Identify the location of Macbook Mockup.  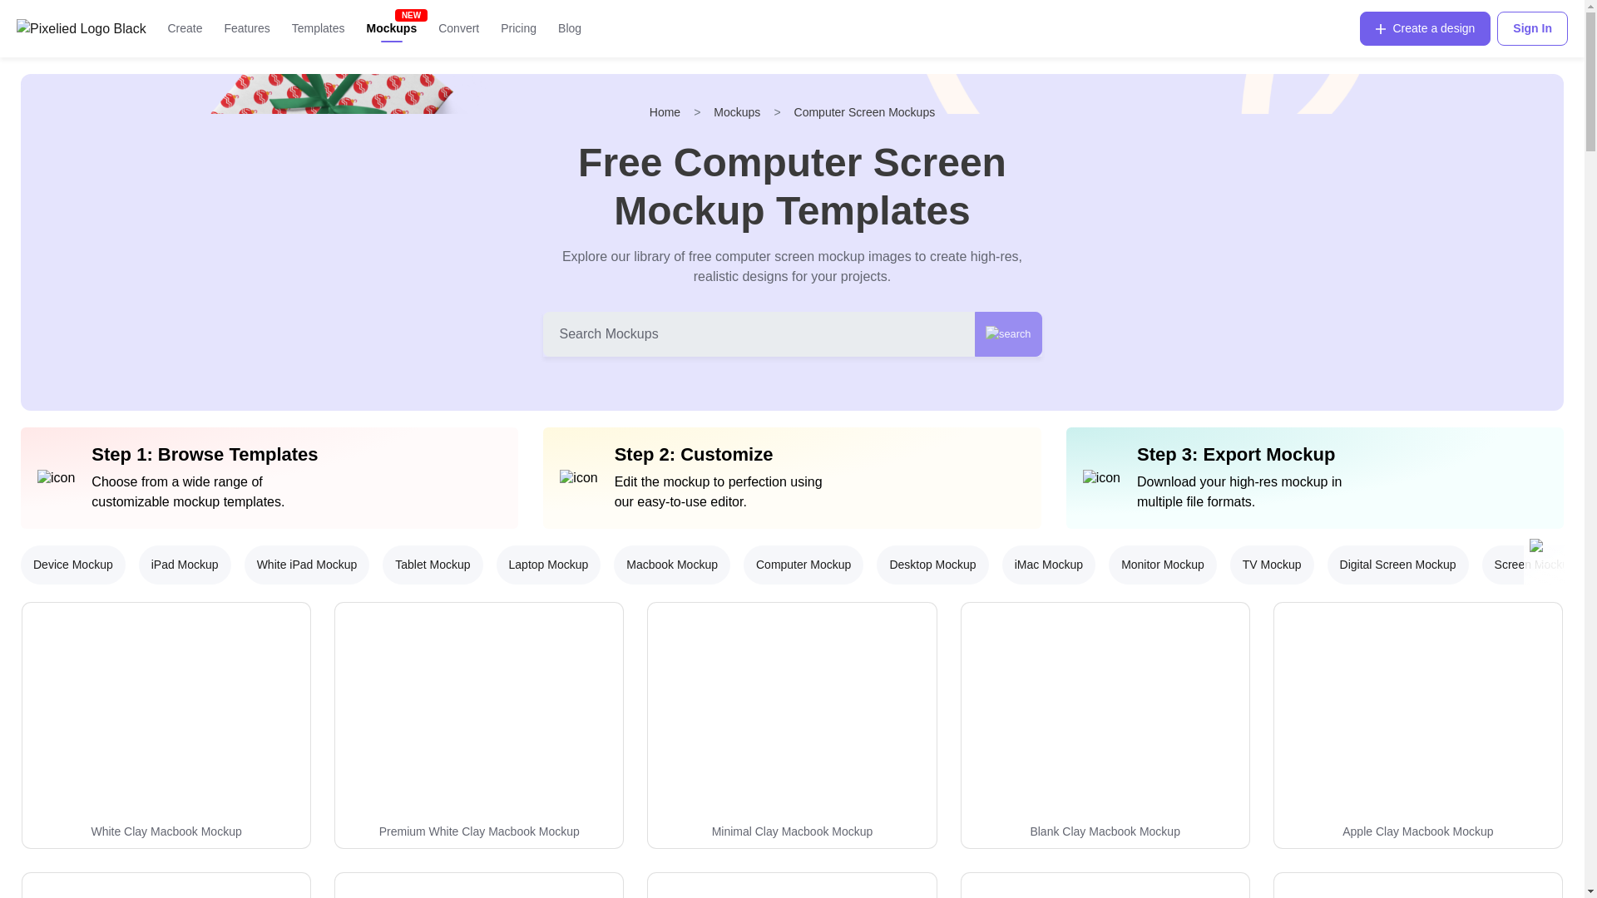
(671, 565).